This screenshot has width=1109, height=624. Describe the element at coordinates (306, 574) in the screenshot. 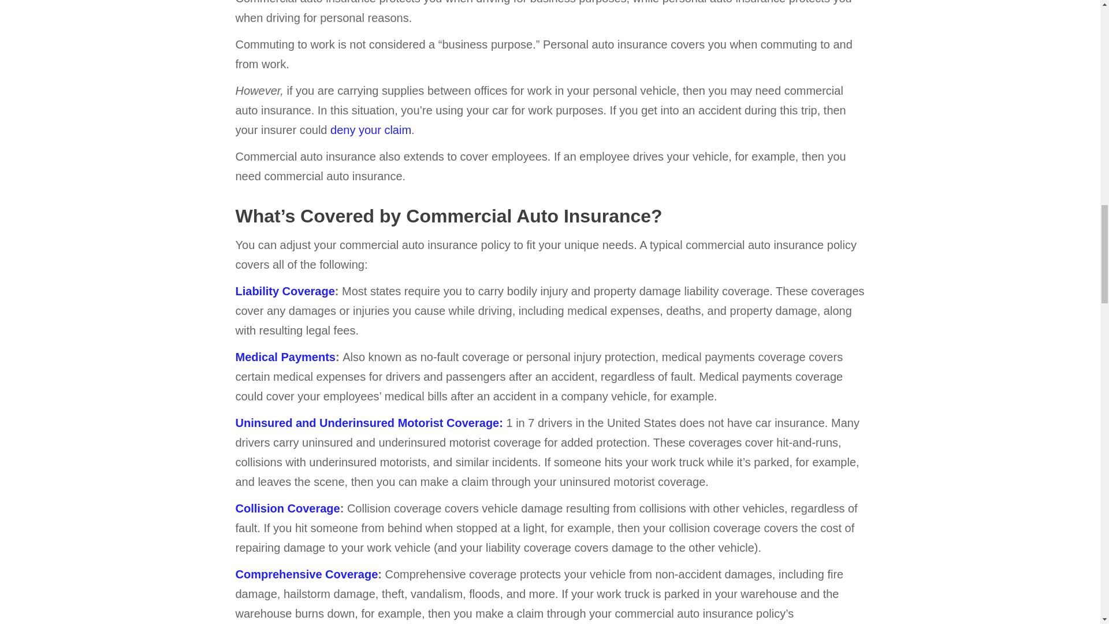

I see `Comprehensive Coverage` at that location.